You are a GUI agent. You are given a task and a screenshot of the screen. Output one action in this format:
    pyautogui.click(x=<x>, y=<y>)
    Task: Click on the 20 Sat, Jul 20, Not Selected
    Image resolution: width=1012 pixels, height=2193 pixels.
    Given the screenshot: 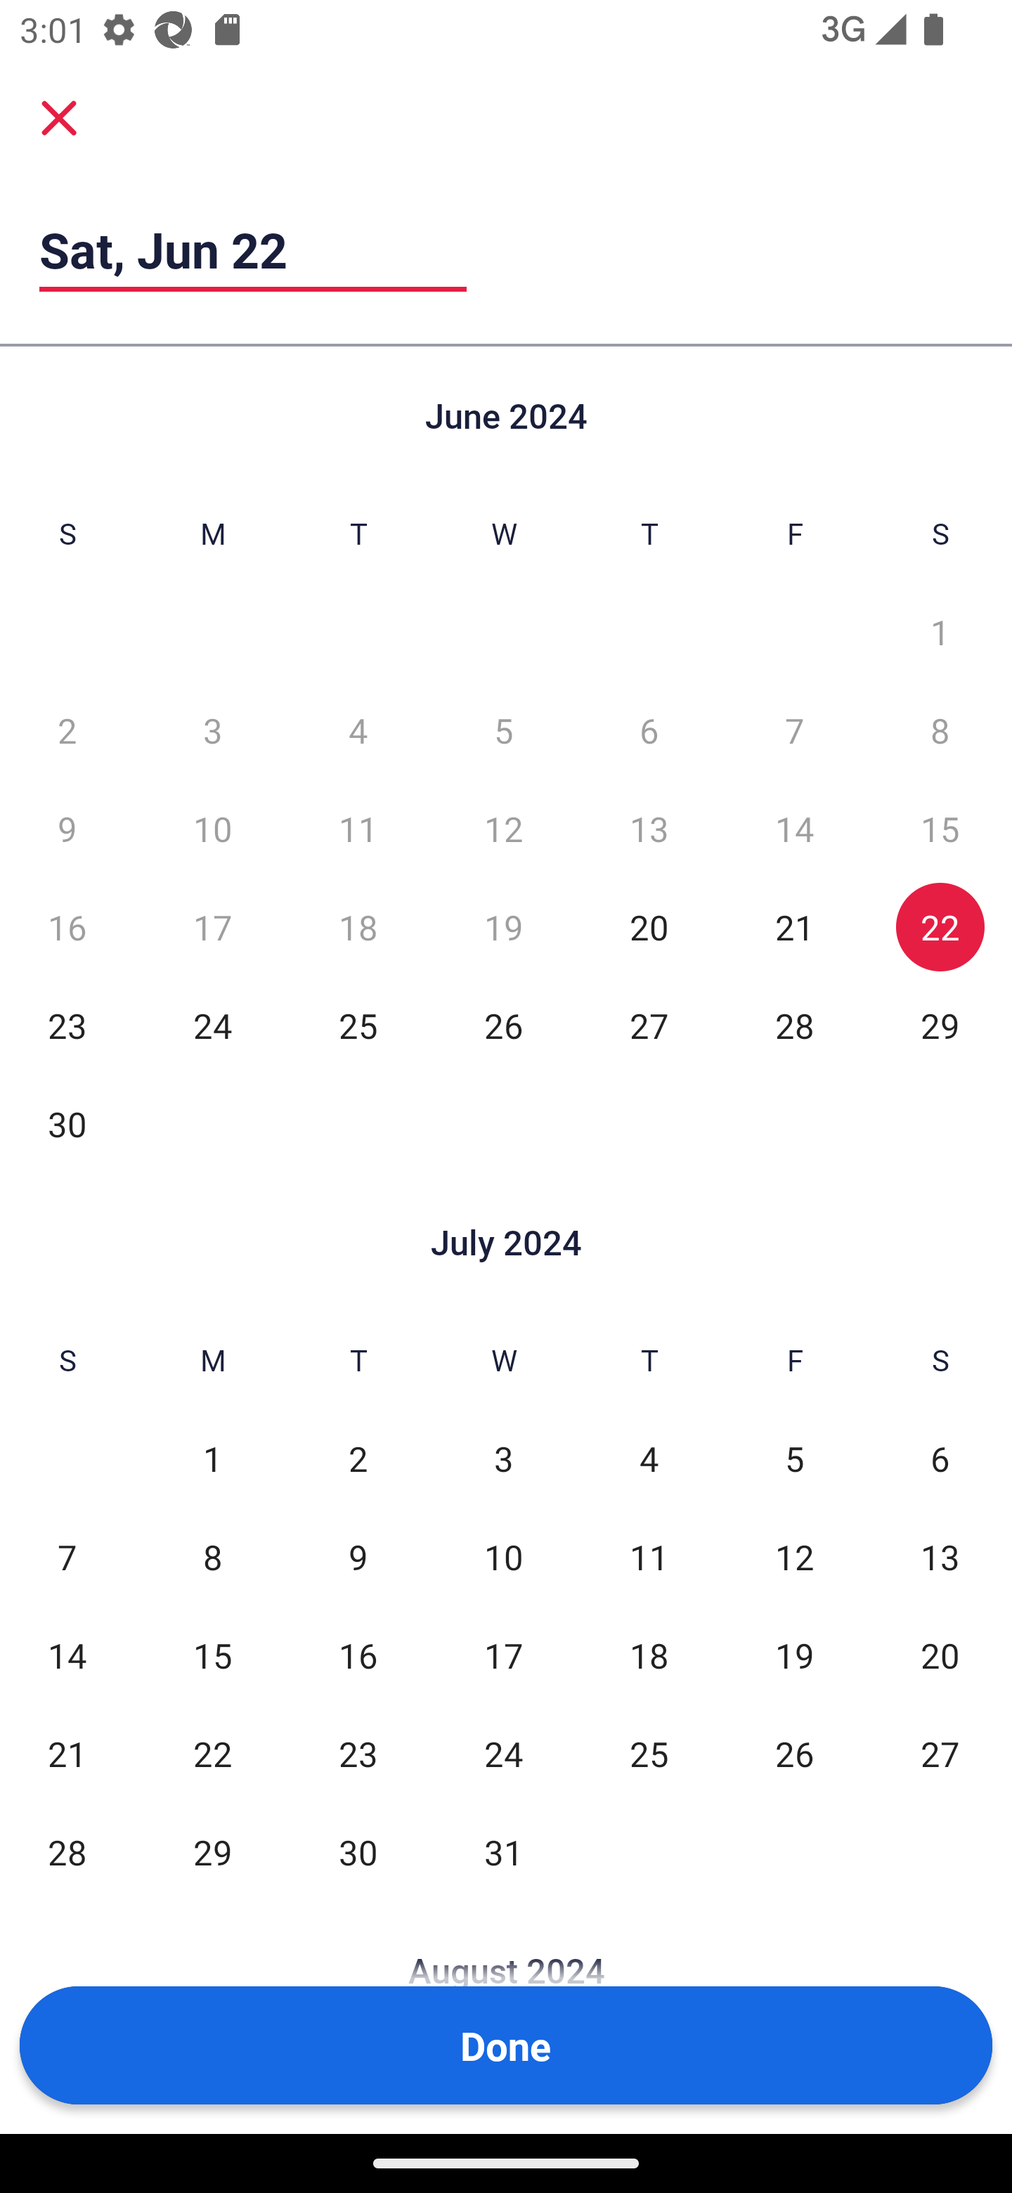 What is the action you would take?
    pyautogui.click(x=940, y=1655)
    